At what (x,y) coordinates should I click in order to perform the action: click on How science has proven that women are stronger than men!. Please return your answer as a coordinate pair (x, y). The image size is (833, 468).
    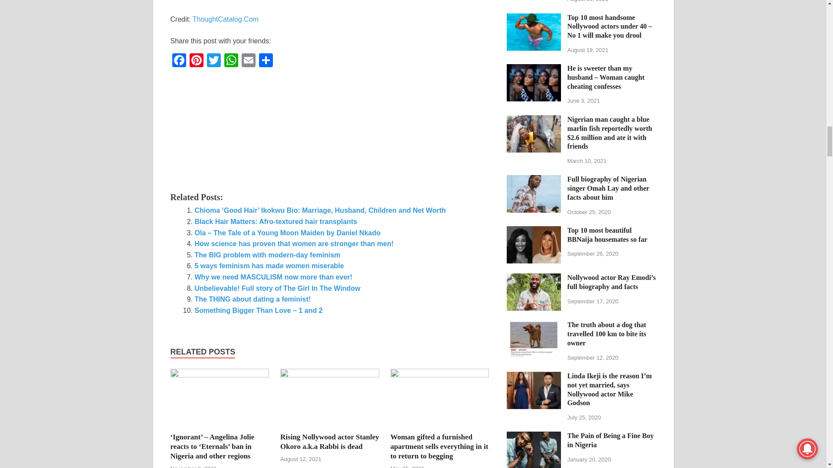
    Looking at the image, I should click on (293, 244).